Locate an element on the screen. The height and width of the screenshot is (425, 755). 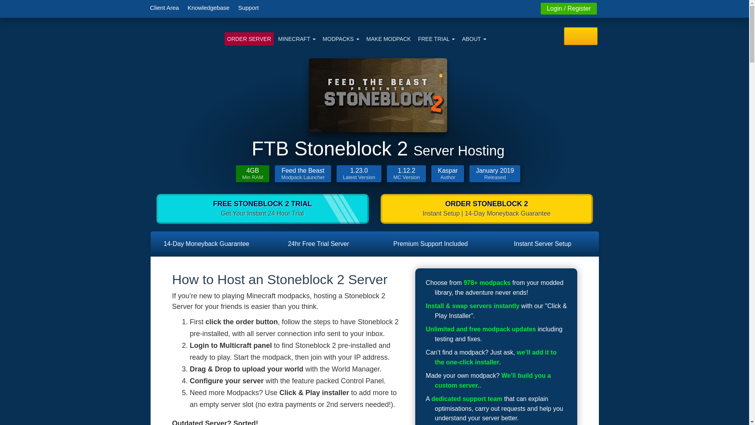
Minecraft Hosting is located at coordinates (296, 39).